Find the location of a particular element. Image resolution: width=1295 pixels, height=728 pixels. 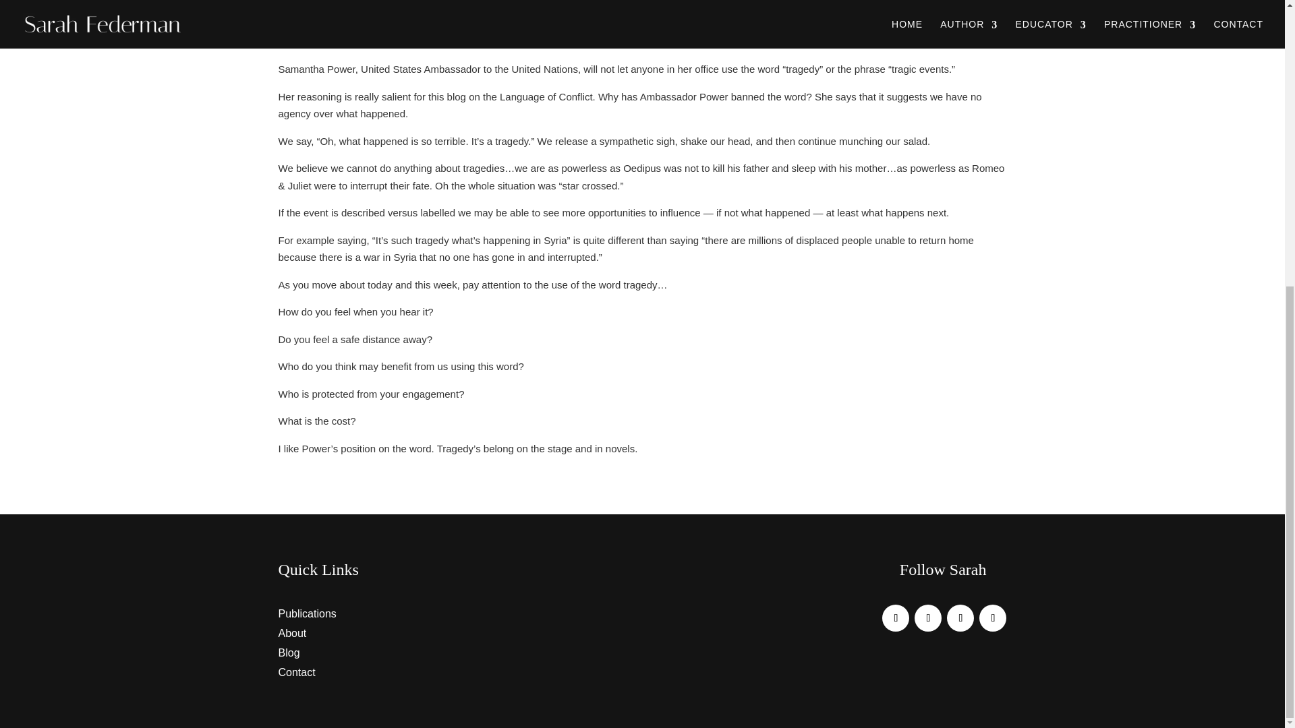

Follow on LinkedIn is located at coordinates (992, 618).